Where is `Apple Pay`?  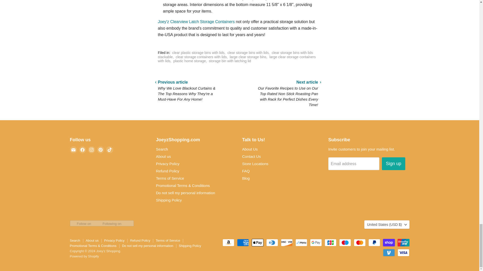
Apple Pay is located at coordinates (258, 242).